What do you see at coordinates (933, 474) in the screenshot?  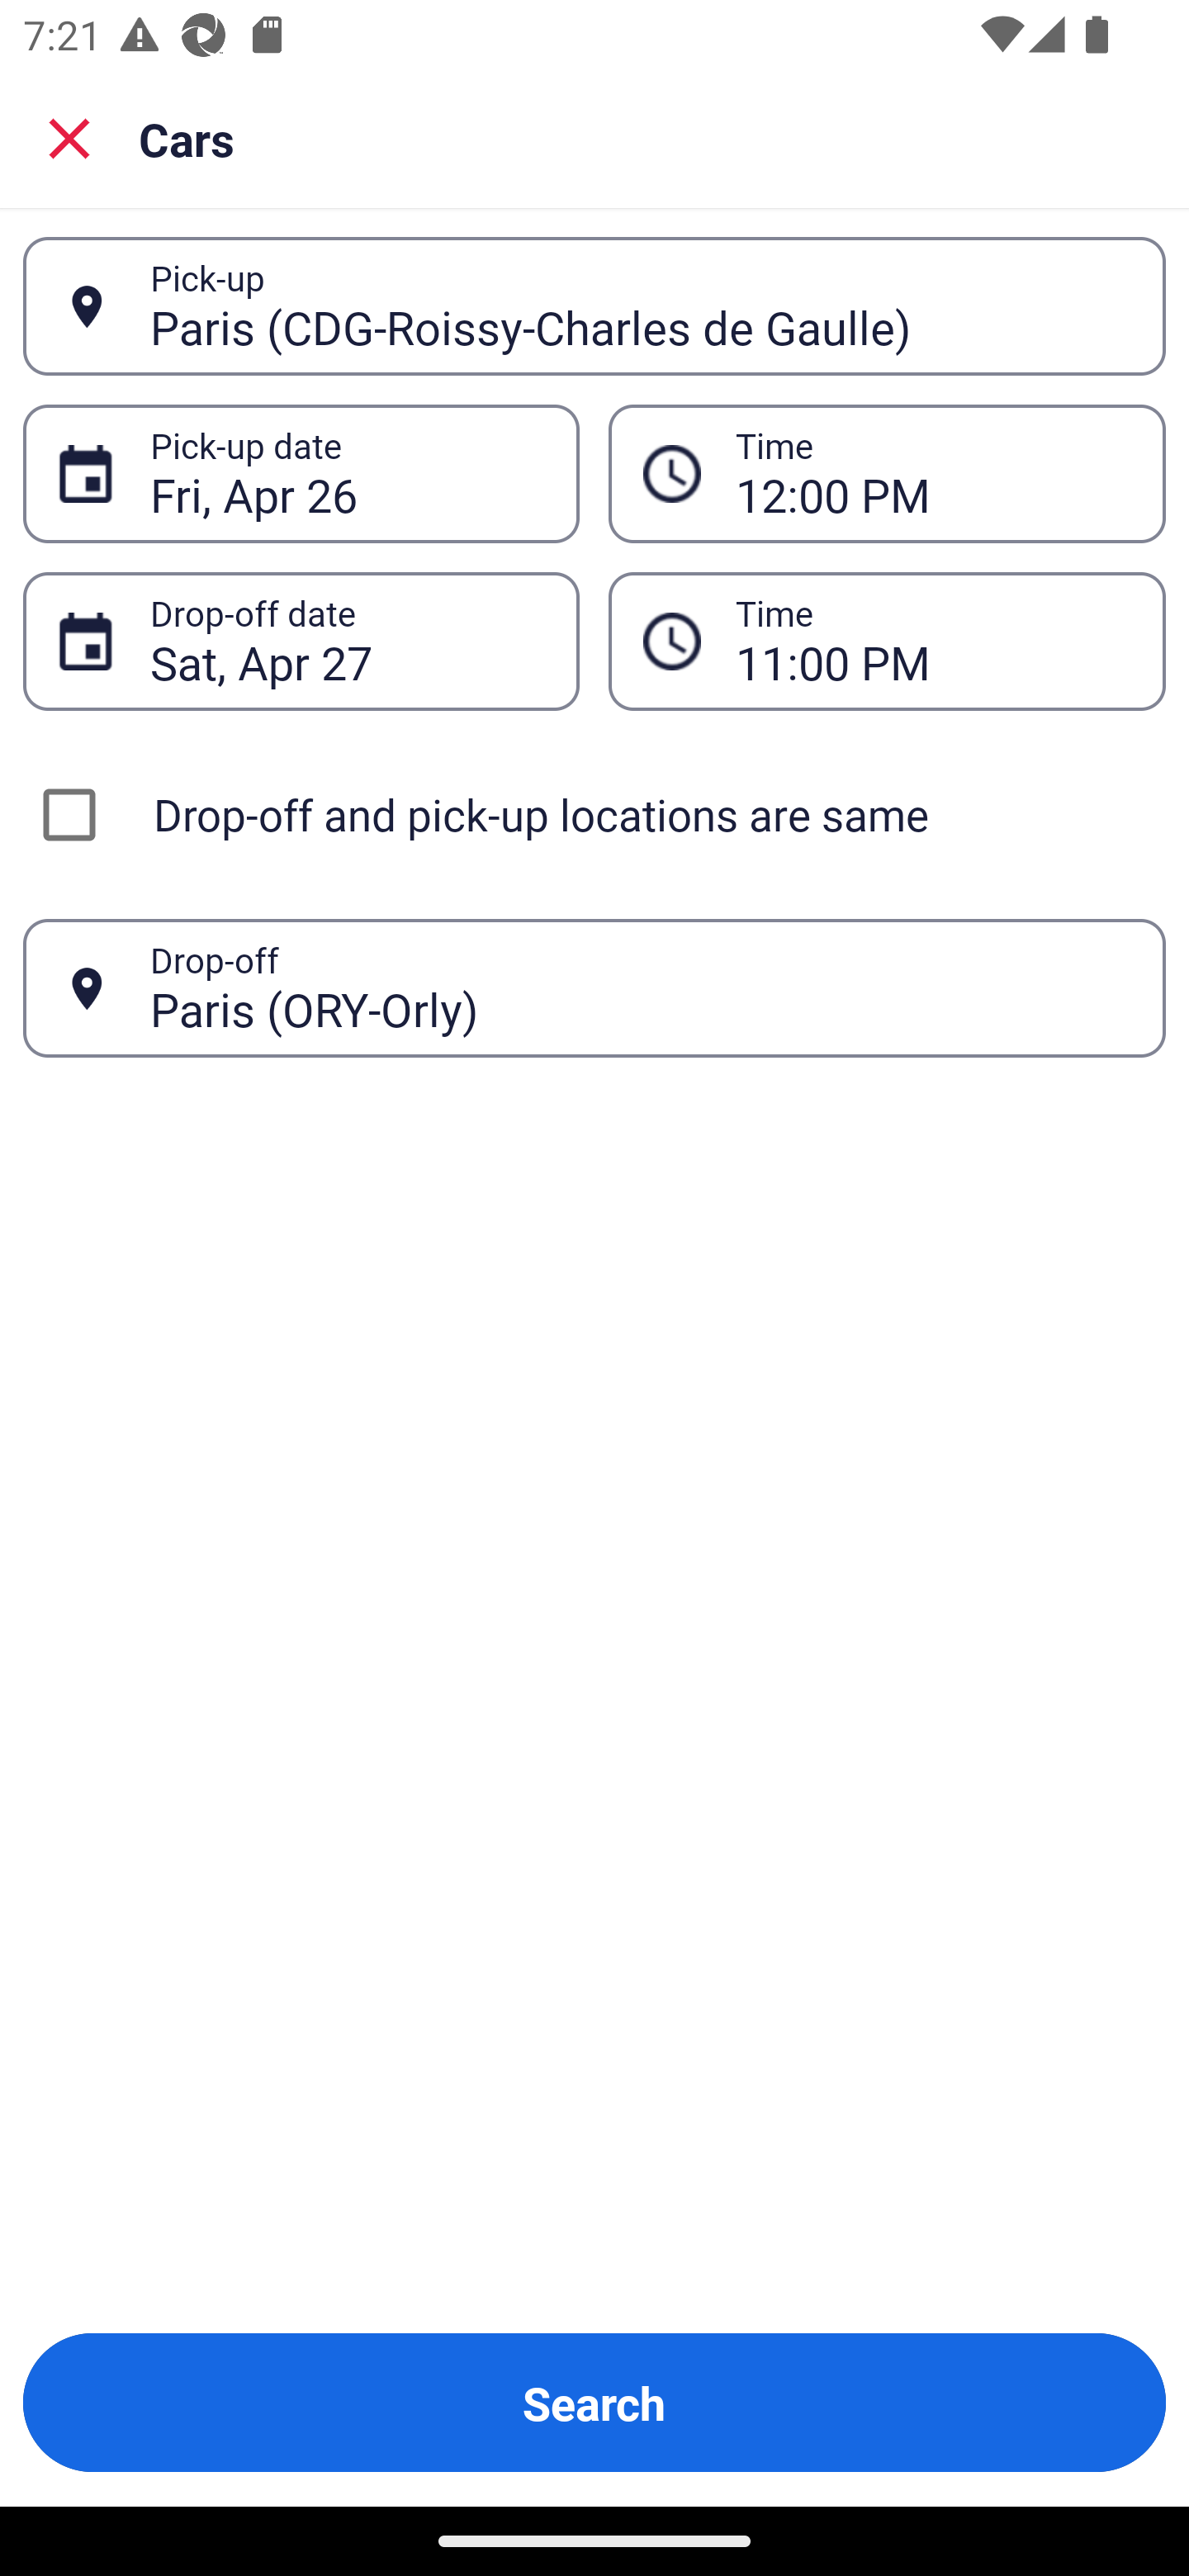 I see `12:00 PM` at bounding box center [933, 474].